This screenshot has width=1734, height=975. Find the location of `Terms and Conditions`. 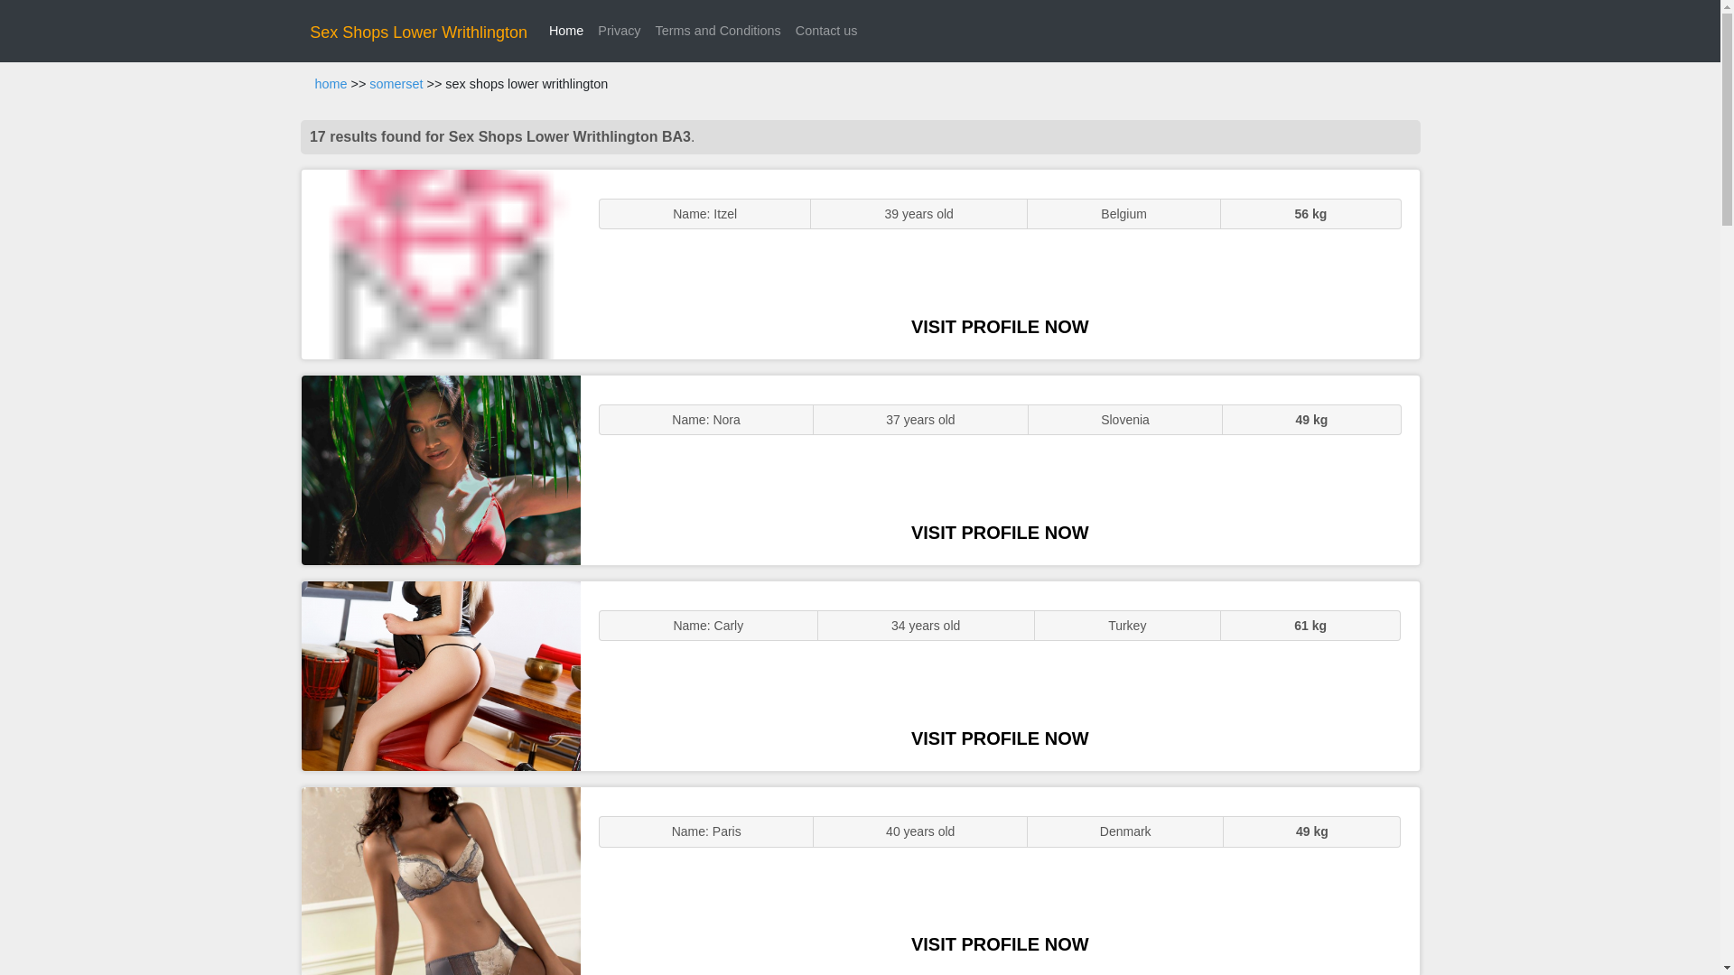

Terms and Conditions is located at coordinates (719, 31).